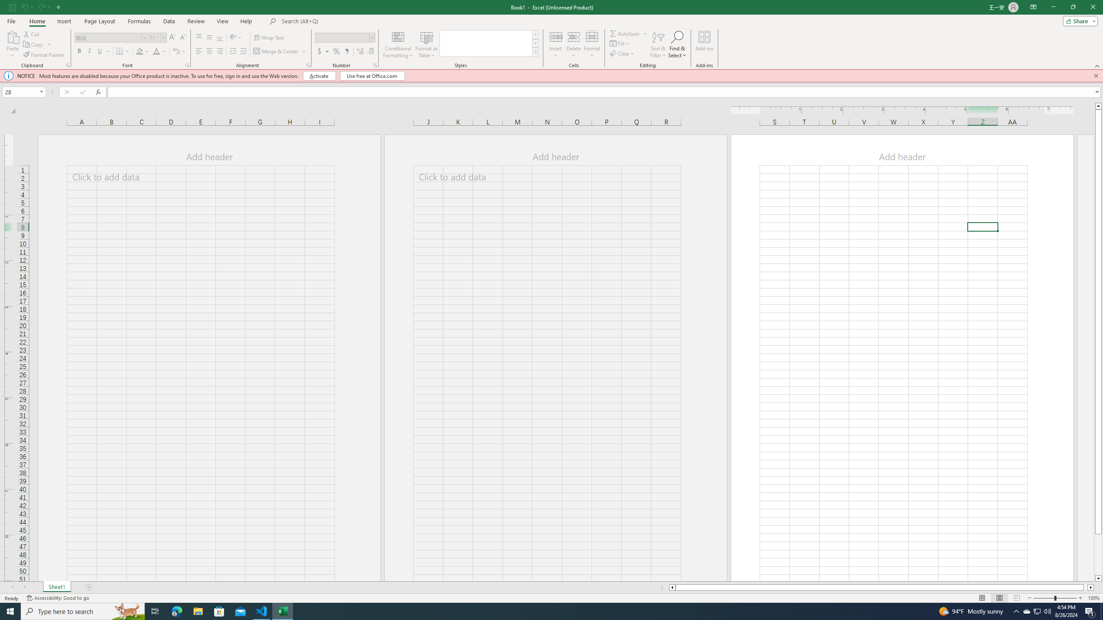  I want to click on Increase Indent, so click(243, 52).